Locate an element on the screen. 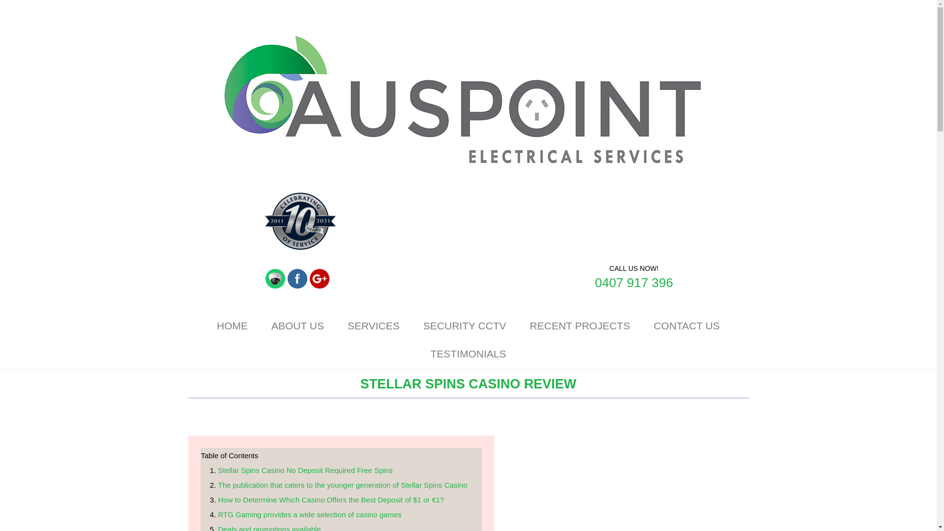  RTG Gaming provides a wide selection of casino games is located at coordinates (310, 514).